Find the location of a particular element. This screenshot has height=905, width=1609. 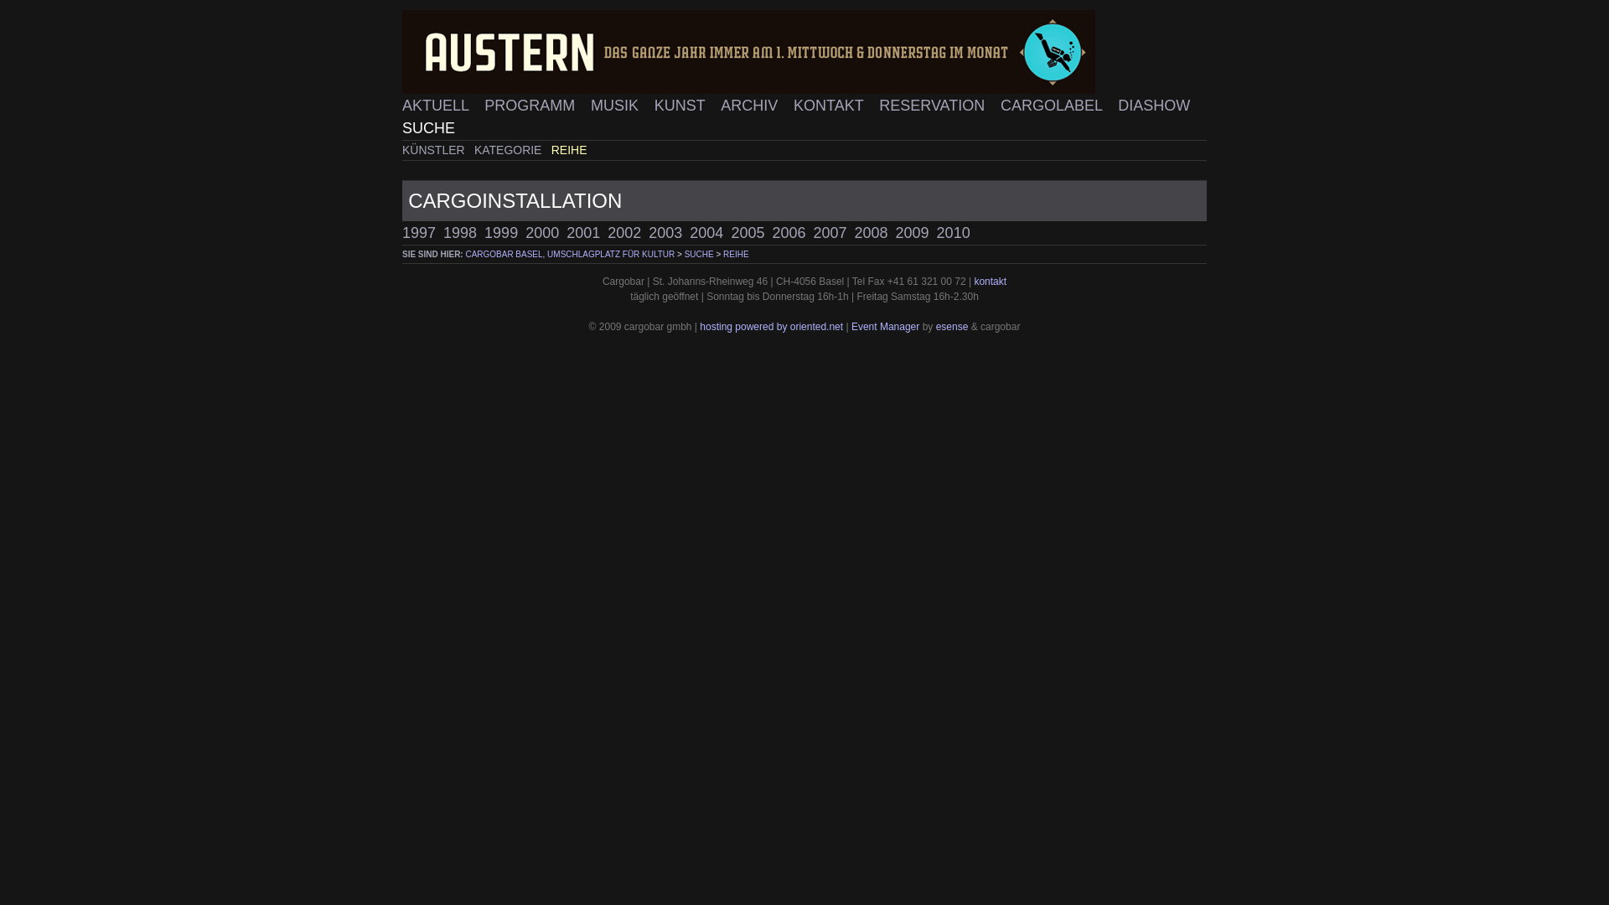

2006 is located at coordinates (793, 233).